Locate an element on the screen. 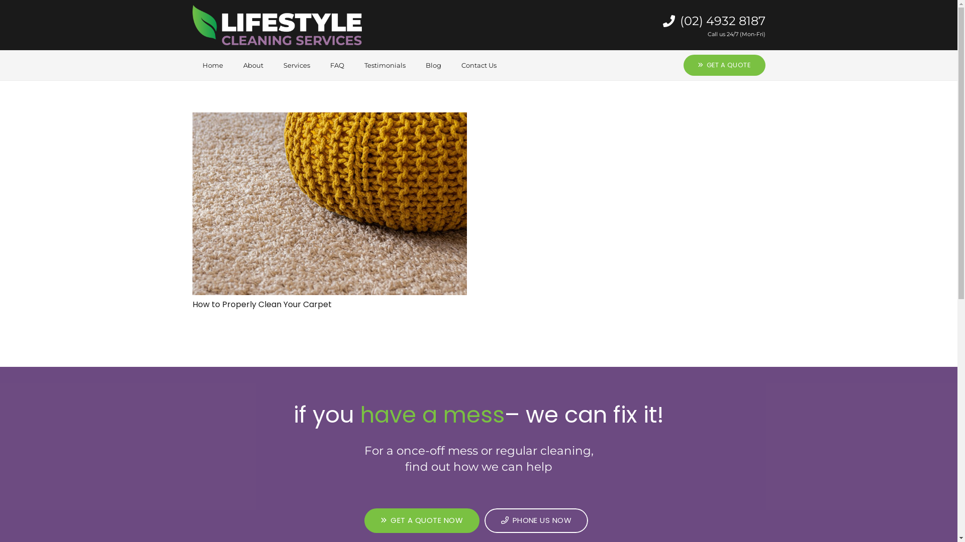  GET A QUOTE NOW is located at coordinates (422, 521).